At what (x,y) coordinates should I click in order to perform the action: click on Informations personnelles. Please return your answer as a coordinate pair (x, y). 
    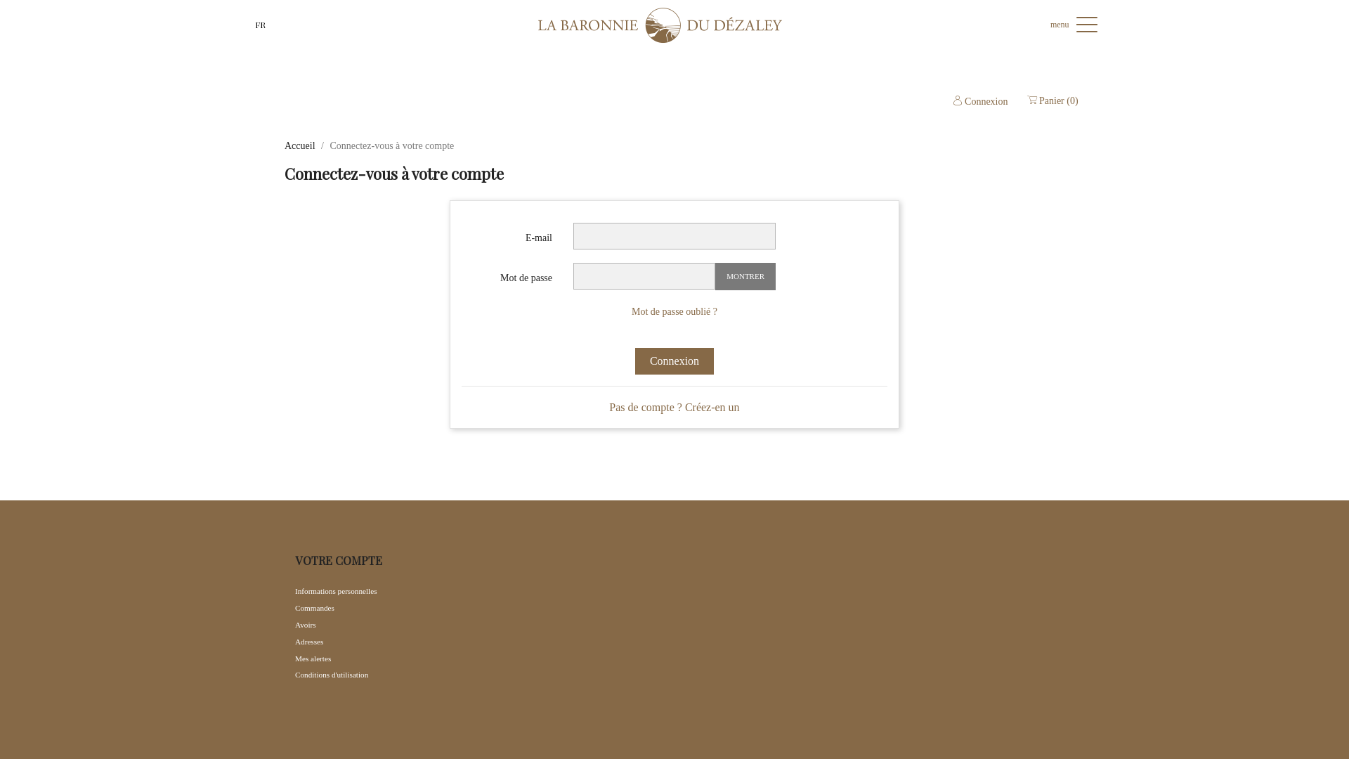
    Looking at the image, I should click on (336, 591).